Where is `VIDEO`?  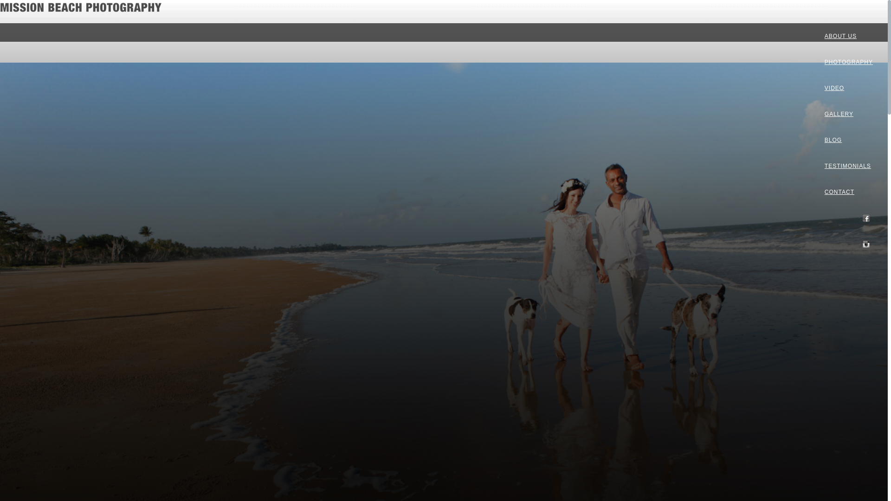
VIDEO is located at coordinates (849, 88).